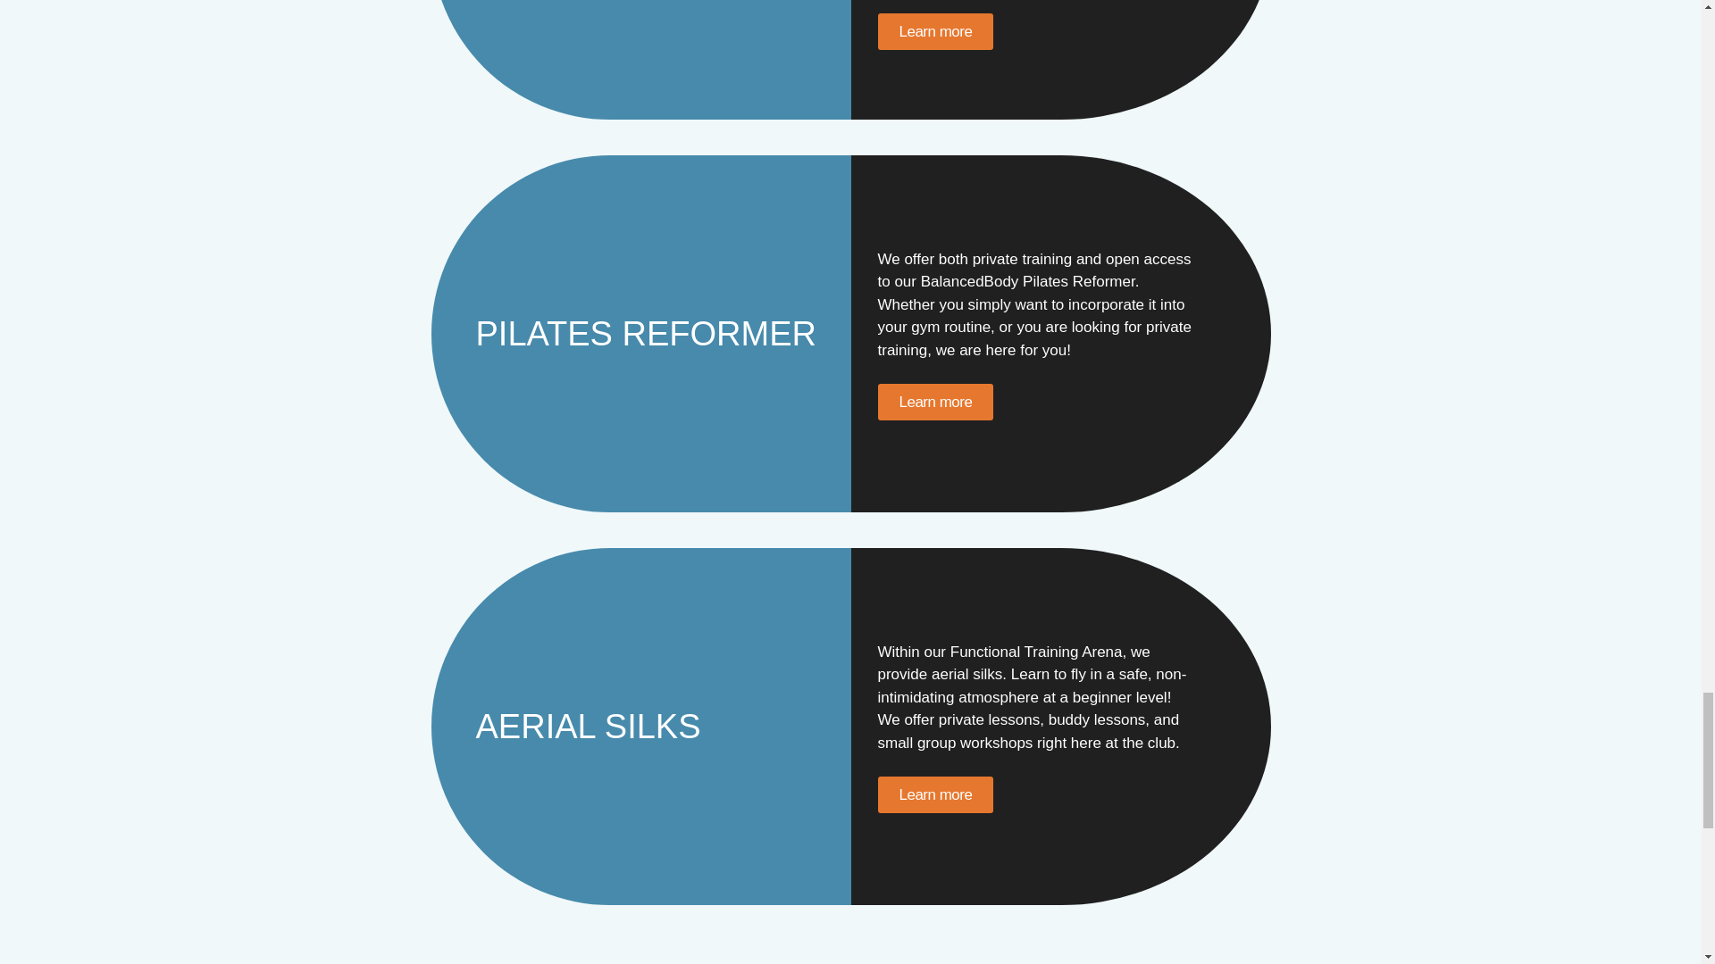 The width and height of the screenshot is (1715, 964). Describe the element at coordinates (934, 402) in the screenshot. I see `Learn more` at that location.